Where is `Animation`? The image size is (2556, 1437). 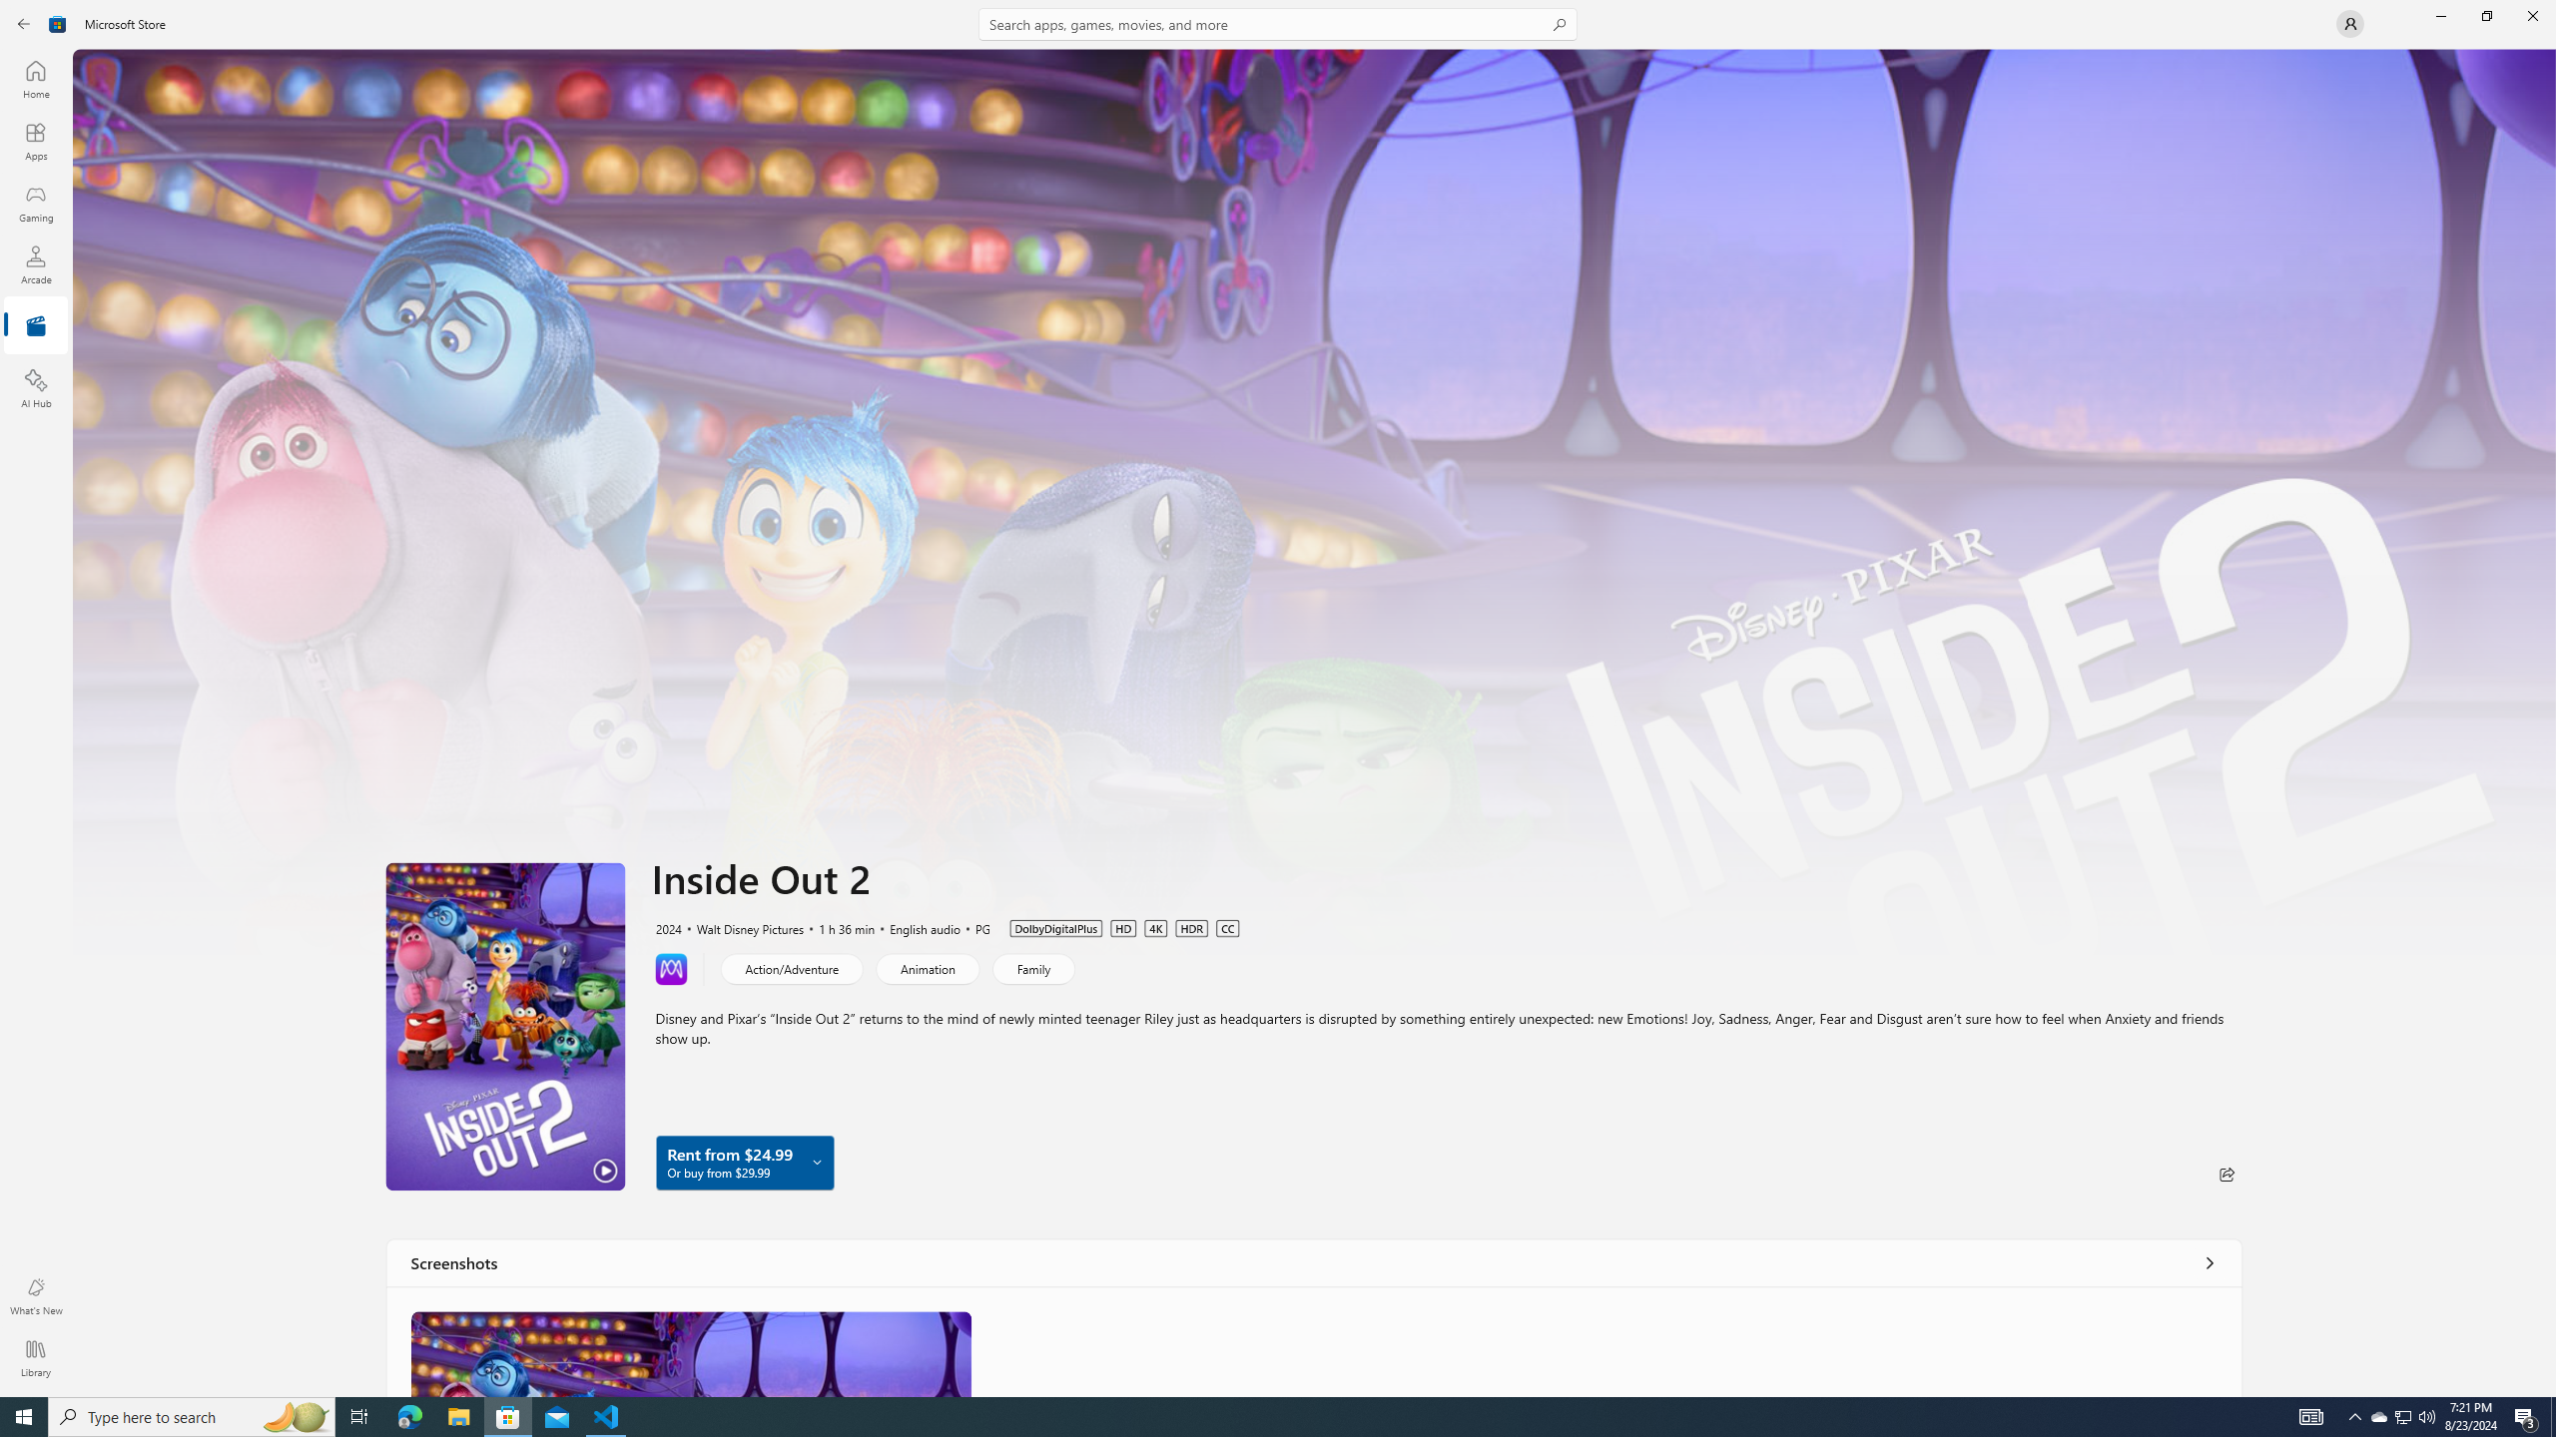 Animation is located at coordinates (928, 968).